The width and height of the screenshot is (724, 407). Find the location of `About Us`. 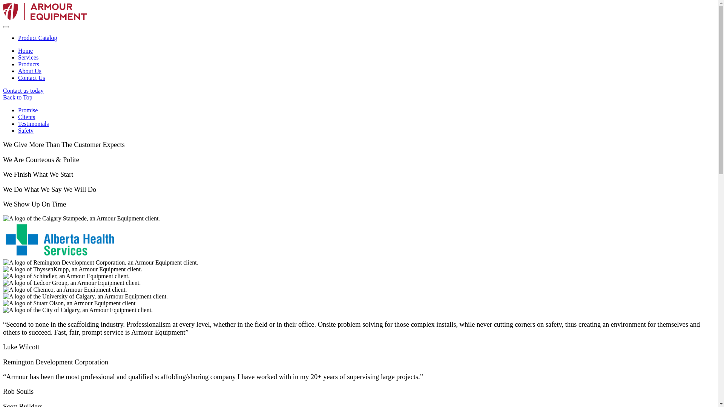

About Us is located at coordinates (30, 71).